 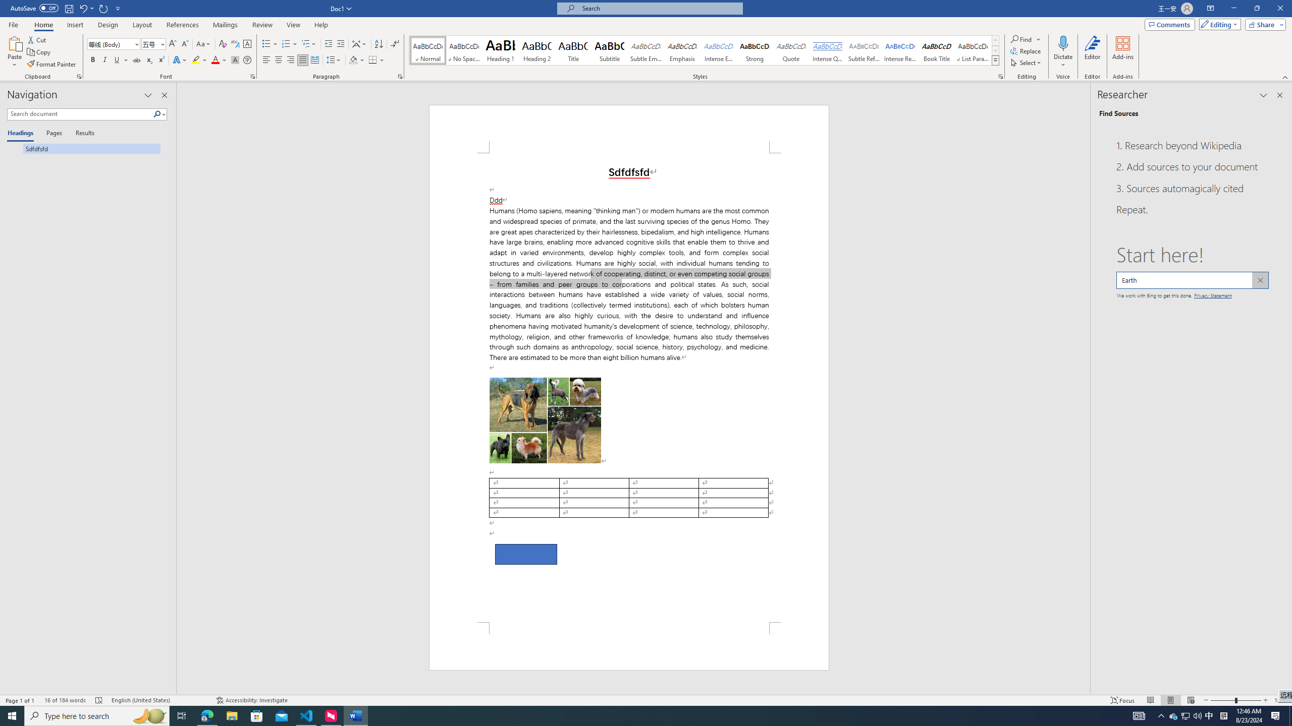 I want to click on Class: MsoCommandBar, so click(x=646, y=700).